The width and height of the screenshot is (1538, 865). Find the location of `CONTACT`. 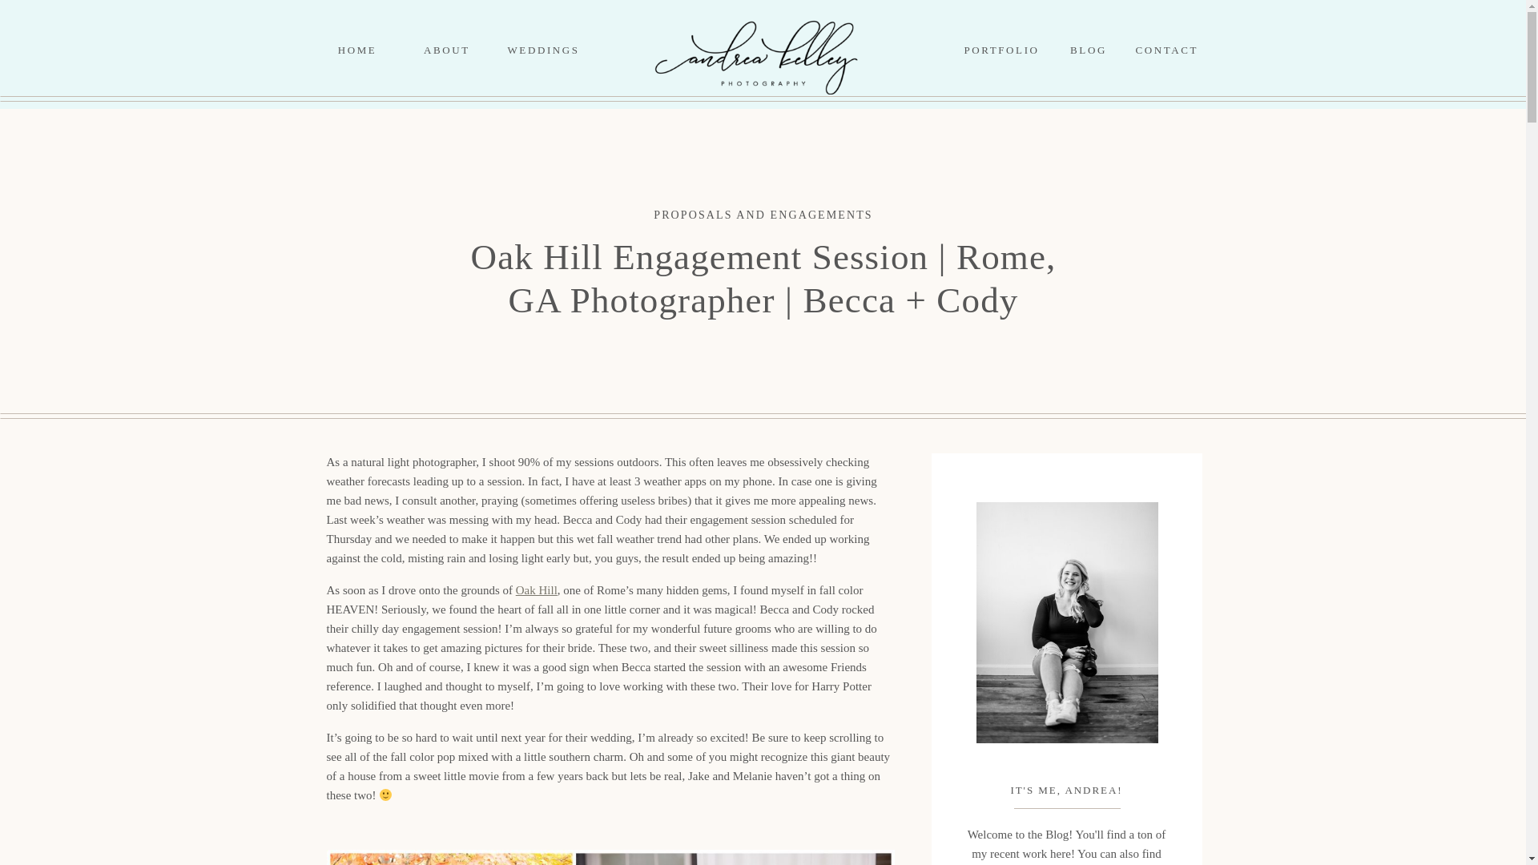

CONTACT is located at coordinates (1166, 50).